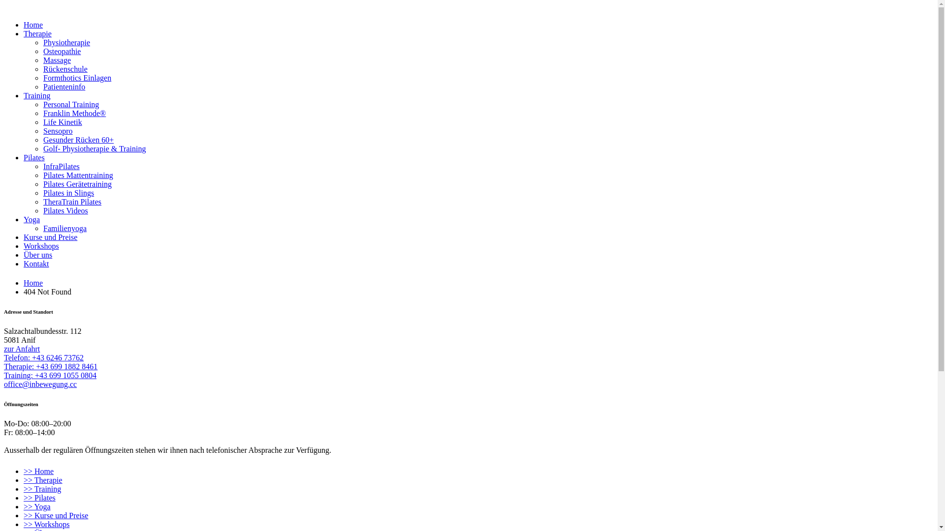 The image size is (945, 531). I want to click on Familienyoga, so click(65, 228).